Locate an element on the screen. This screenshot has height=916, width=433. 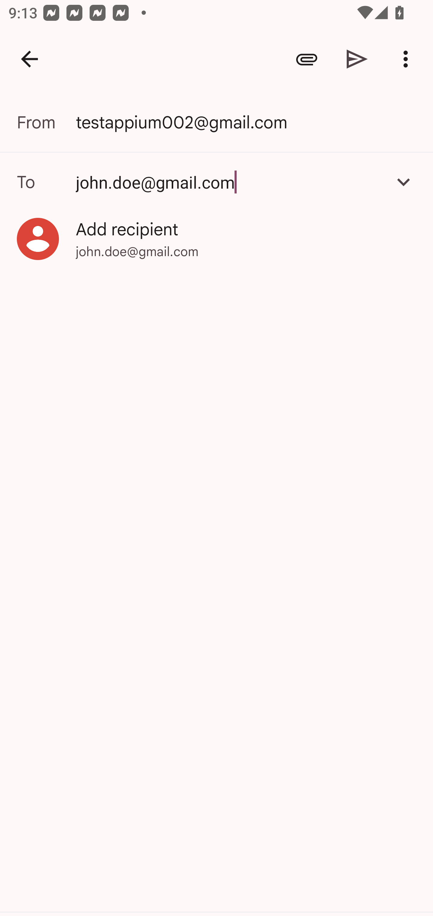
Navigate up is located at coordinates (29, 59).